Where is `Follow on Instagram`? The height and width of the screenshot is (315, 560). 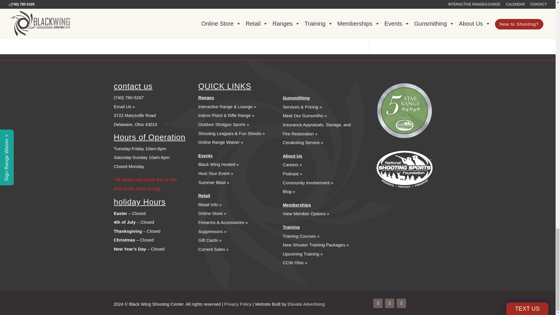
Follow on Instagram is located at coordinates (401, 303).